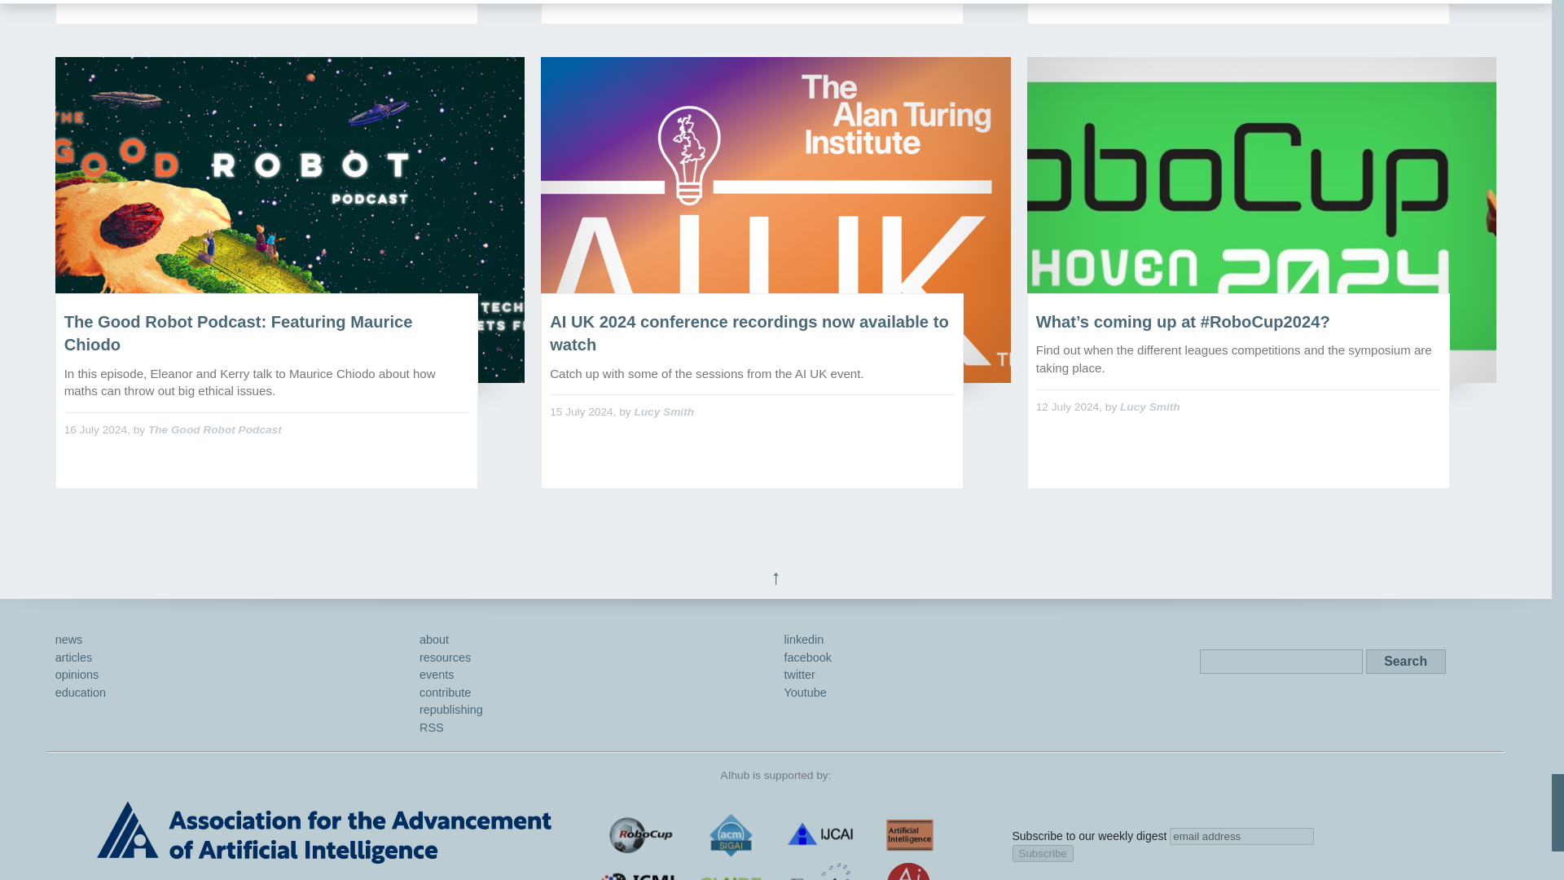  Describe the element at coordinates (1043, 853) in the screenshot. I see `Subscribe` at that location.